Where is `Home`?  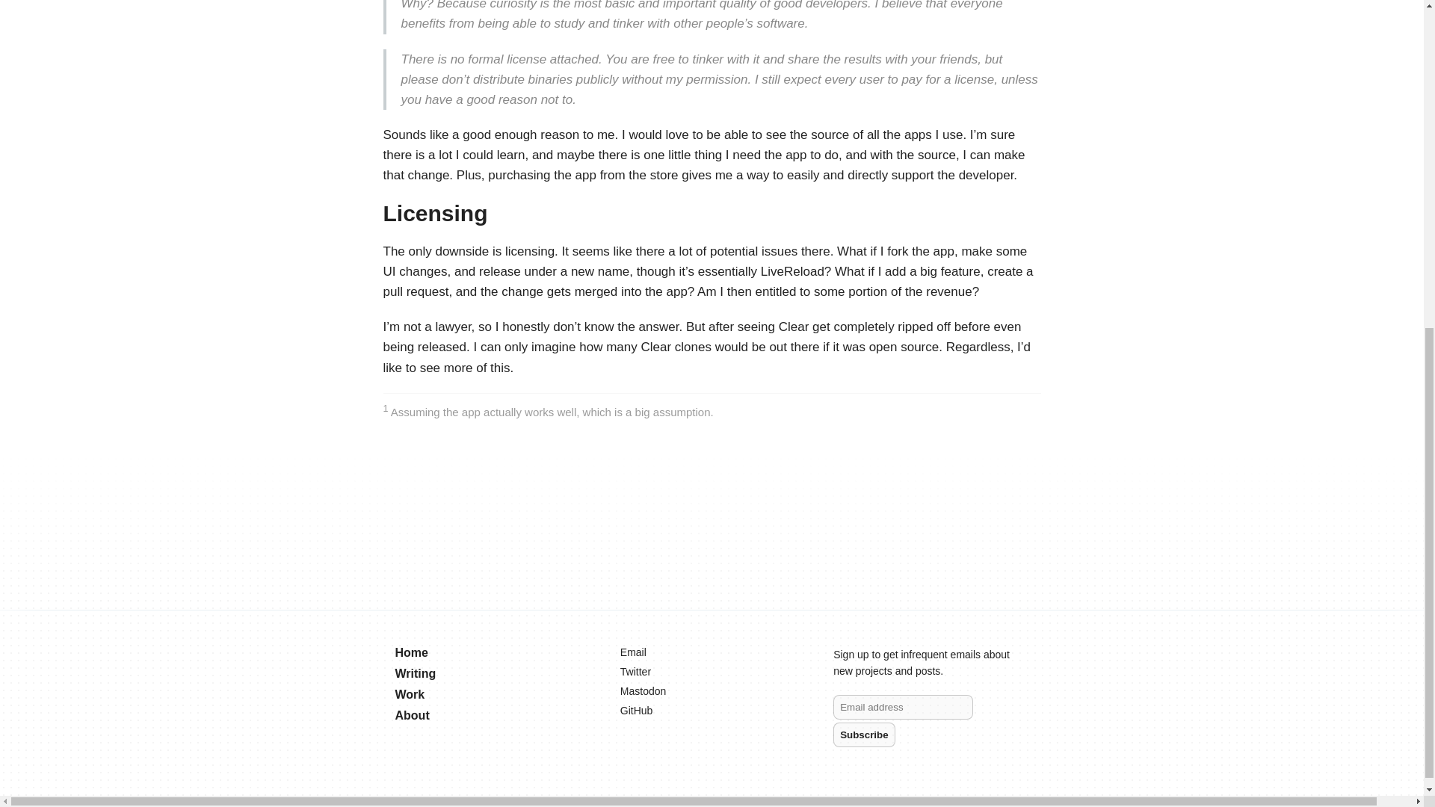 Home is located at coordinates (411, 653).